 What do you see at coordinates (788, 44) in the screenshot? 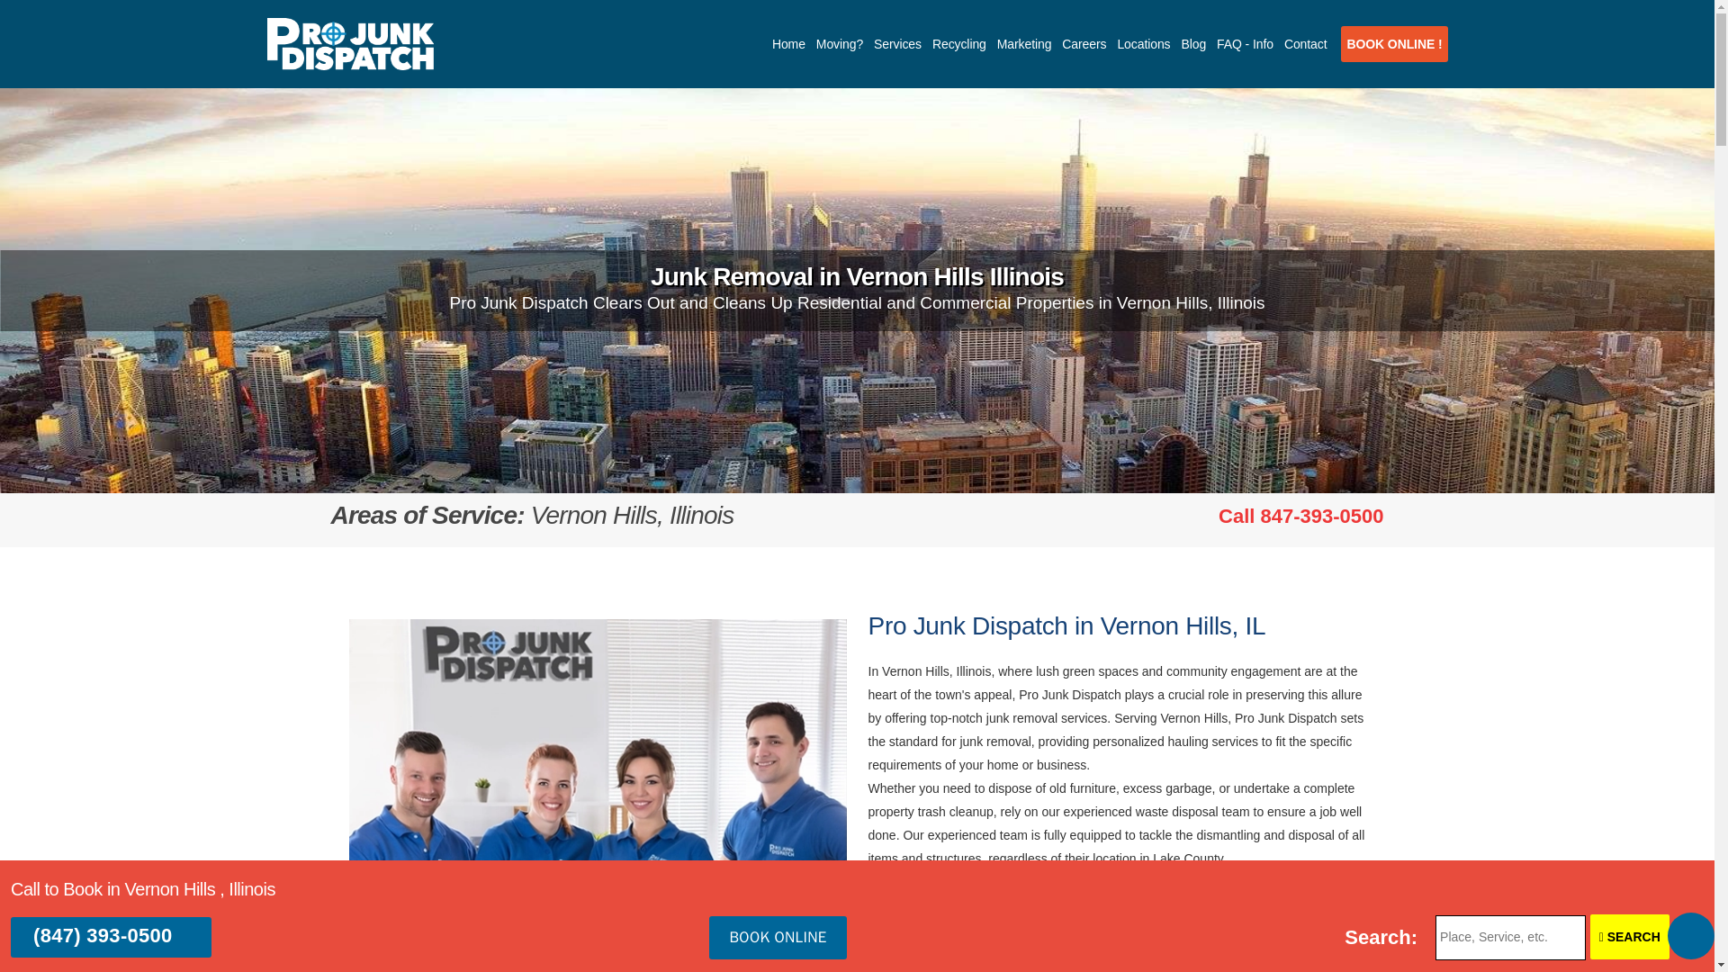
I see `FAQ - Info` at bounding box center [788, 44].